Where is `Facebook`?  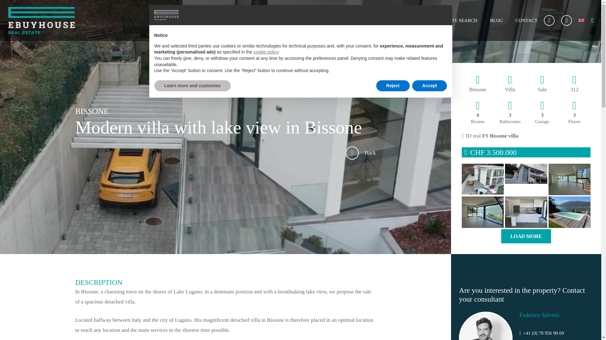 Facebook is located at coordinates (549, 20).